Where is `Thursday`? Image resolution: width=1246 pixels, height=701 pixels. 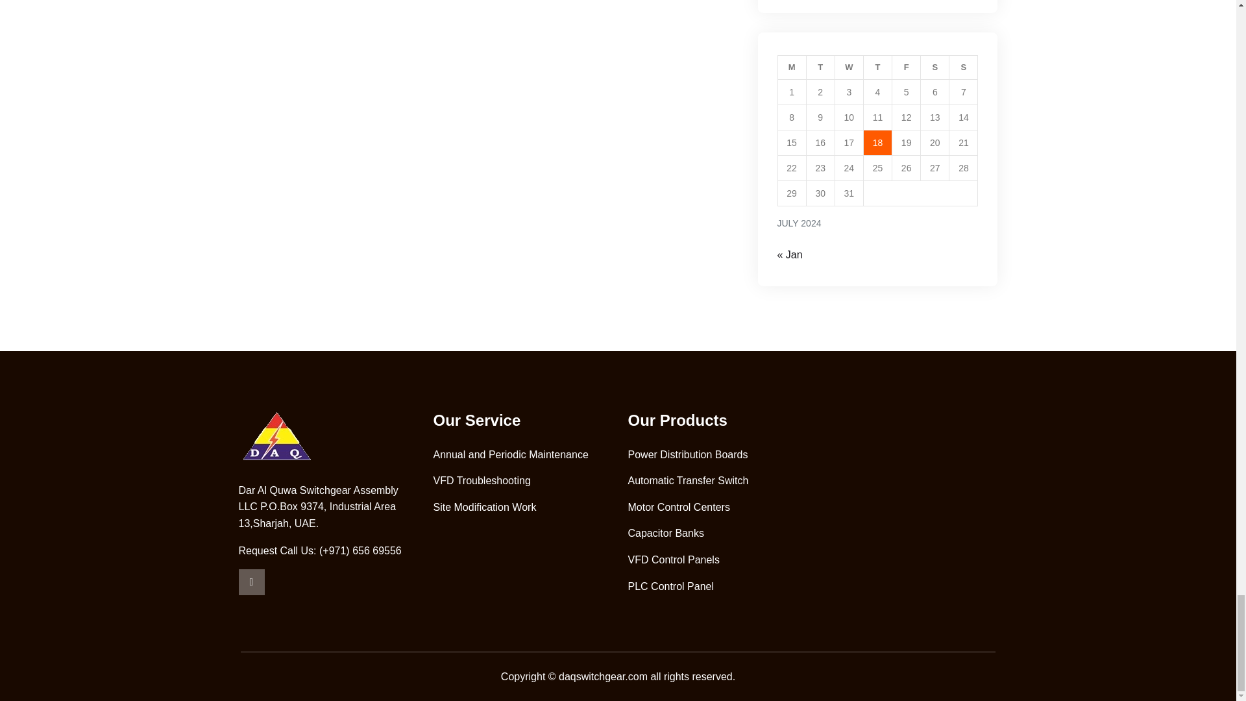
Thursday is located at coordinates (877, 68).